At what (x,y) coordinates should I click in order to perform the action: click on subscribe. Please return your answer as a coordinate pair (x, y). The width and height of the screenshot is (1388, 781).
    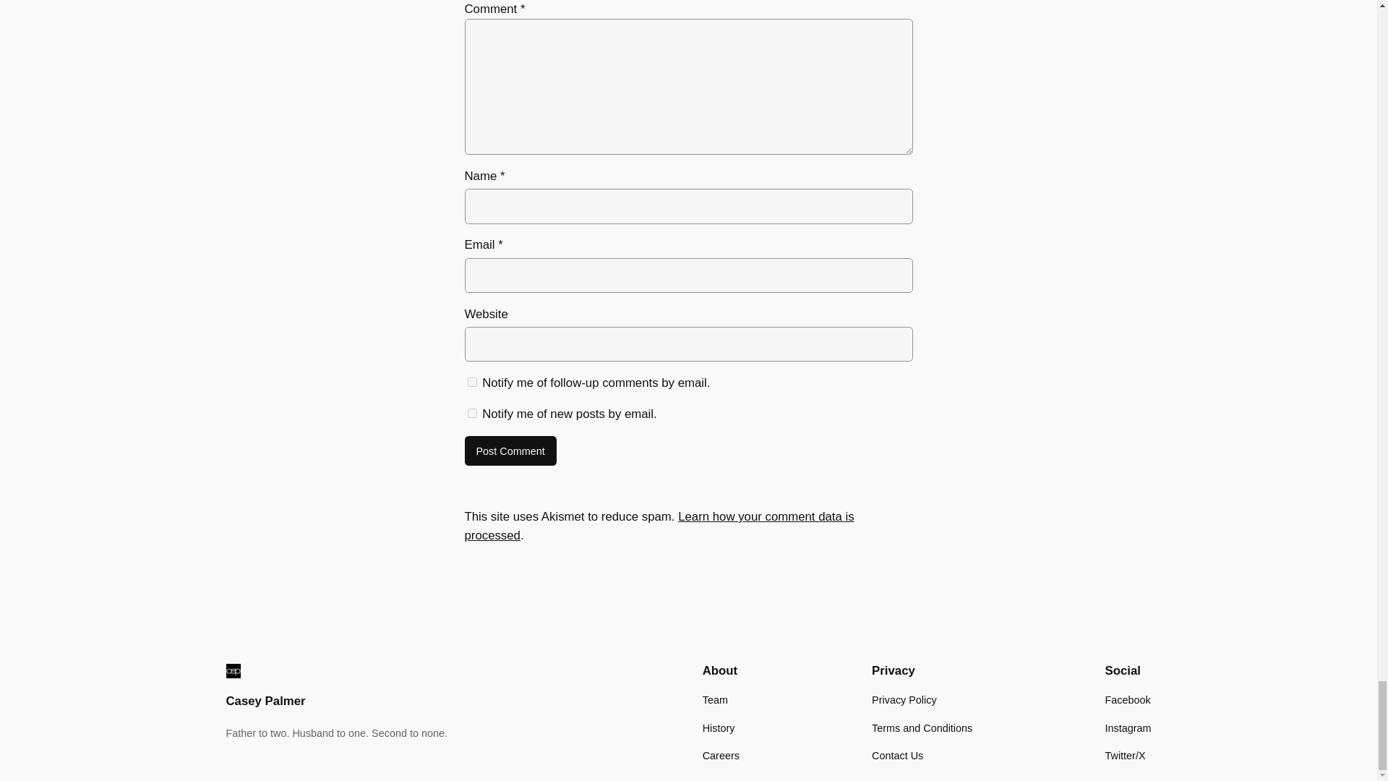
    Looking at the image, I should click on (471, 412).